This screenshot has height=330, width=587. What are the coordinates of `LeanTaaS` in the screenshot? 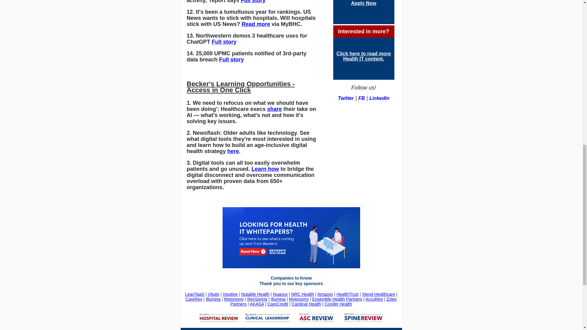 It's located at (194, 294).